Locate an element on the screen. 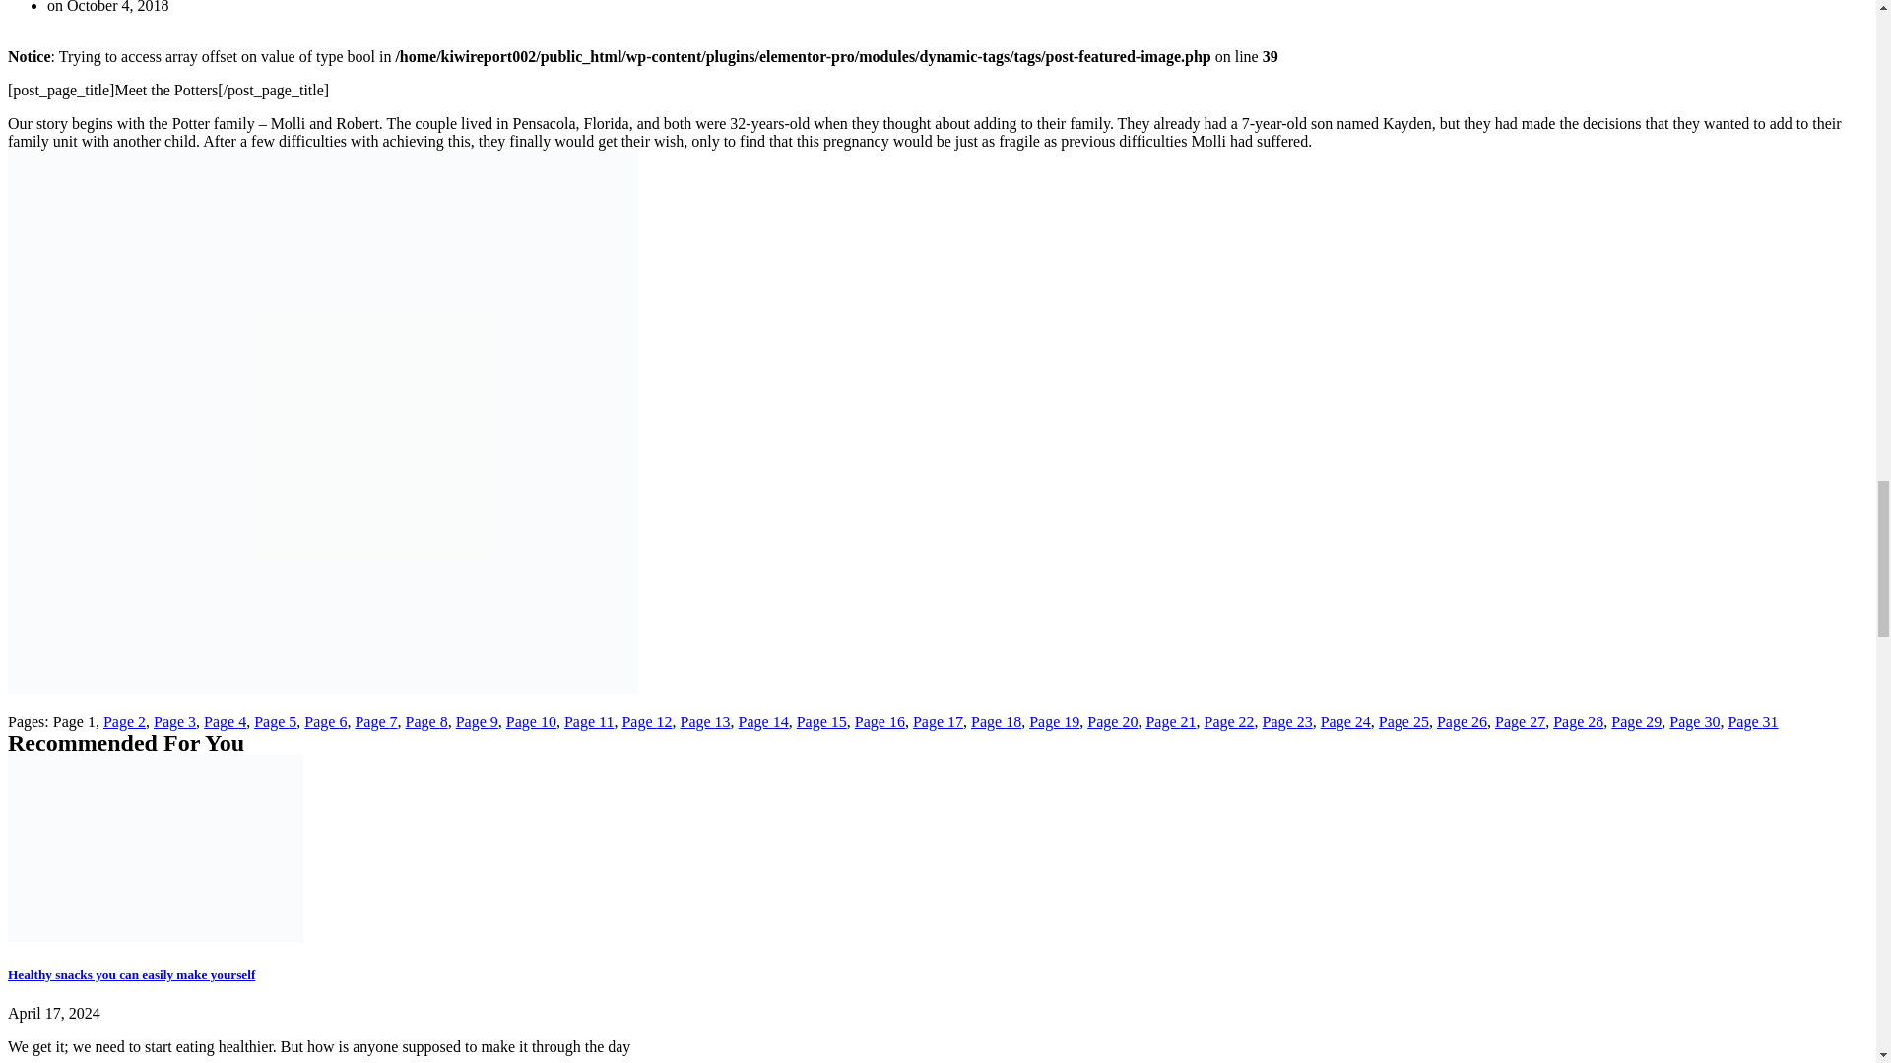 The height and width of the screenshot is (1063, 1891). Page 7 is located at coordinates (376, 720).